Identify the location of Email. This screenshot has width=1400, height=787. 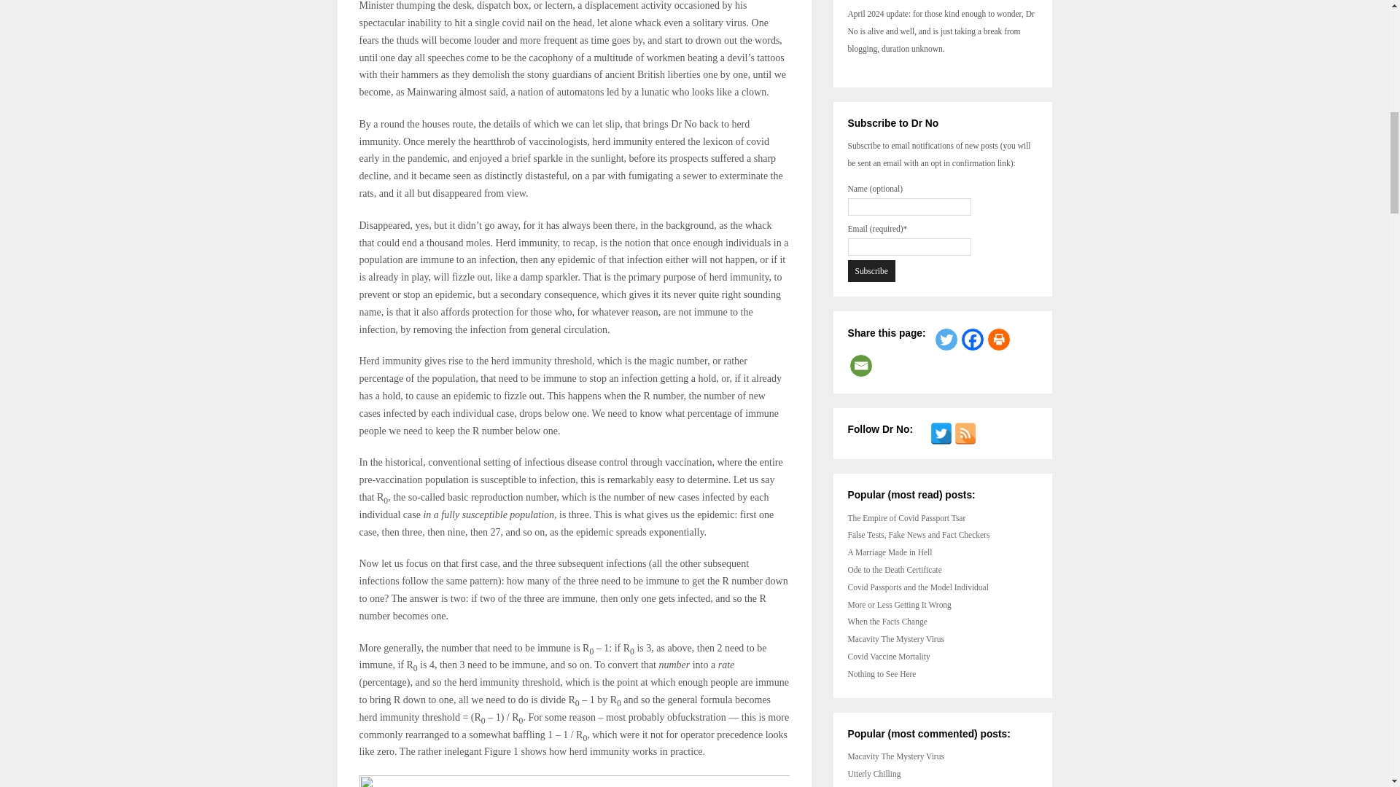
(860, 366).